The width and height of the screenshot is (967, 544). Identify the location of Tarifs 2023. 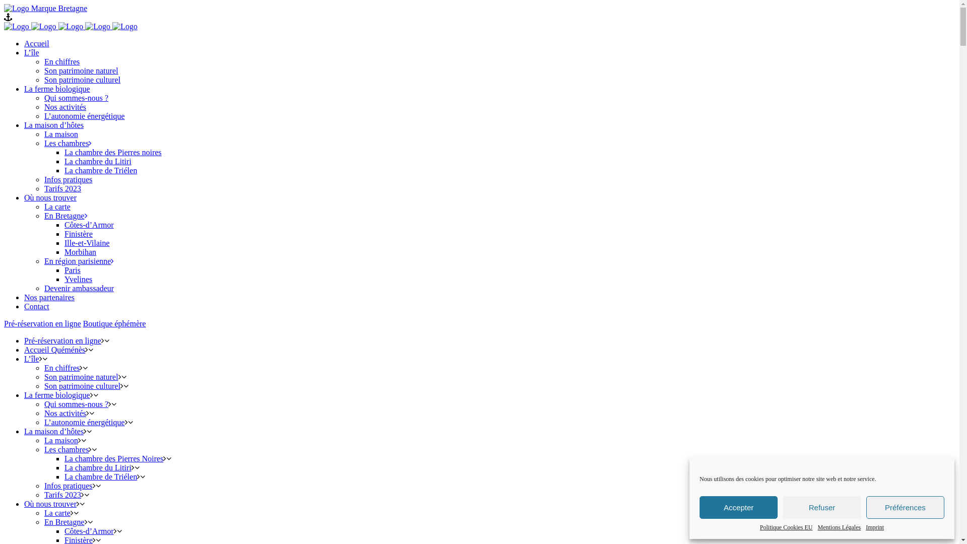
(62, 495).